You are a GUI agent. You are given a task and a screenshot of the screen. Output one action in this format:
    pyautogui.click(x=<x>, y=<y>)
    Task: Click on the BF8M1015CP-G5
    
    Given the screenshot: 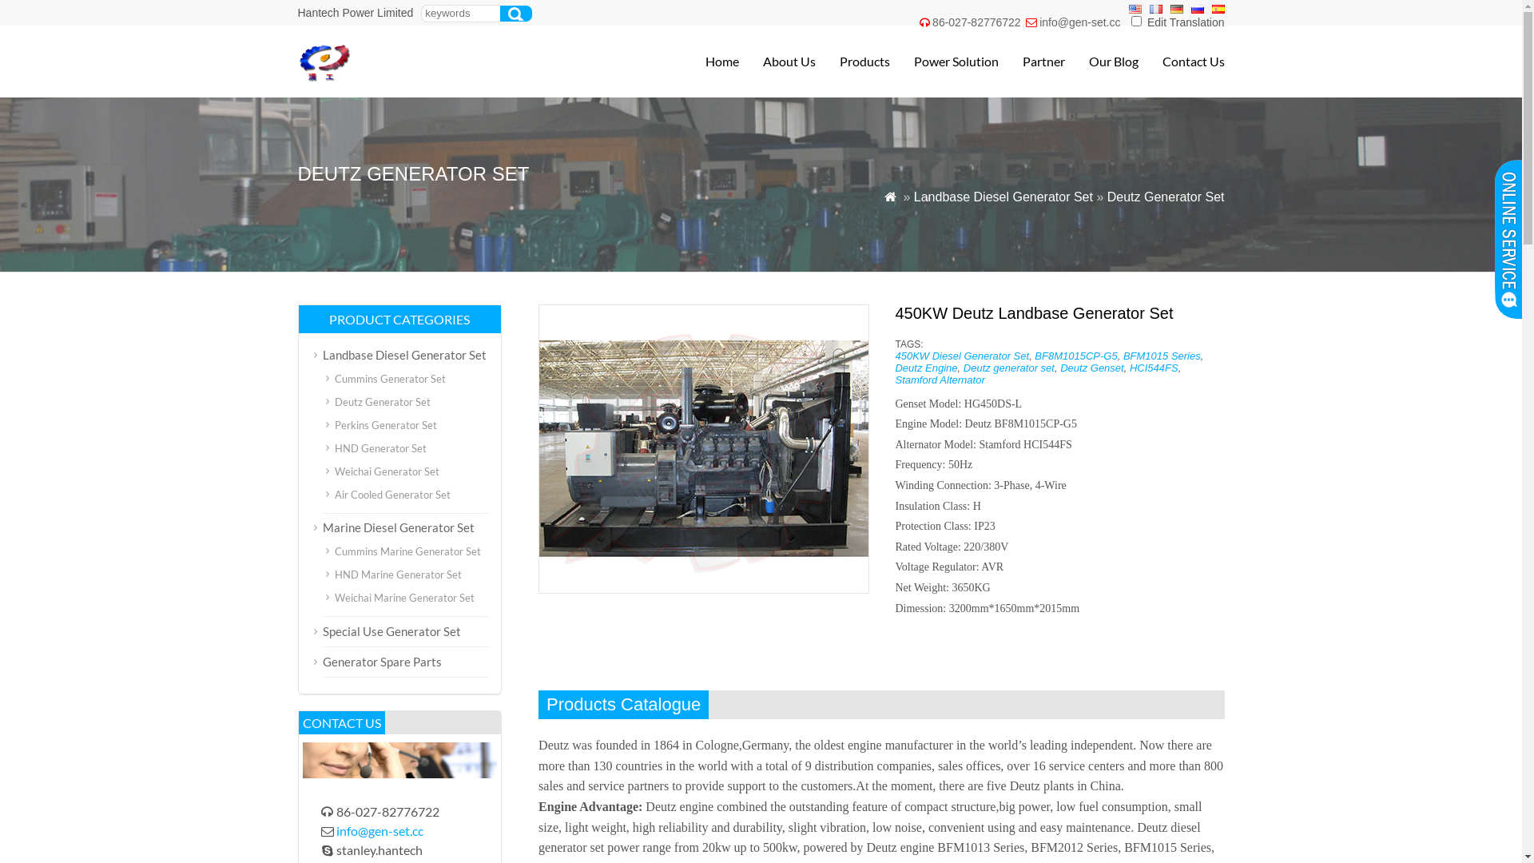 What is the action you would take?
    pyautogui.click(x=1075, y=356)
    